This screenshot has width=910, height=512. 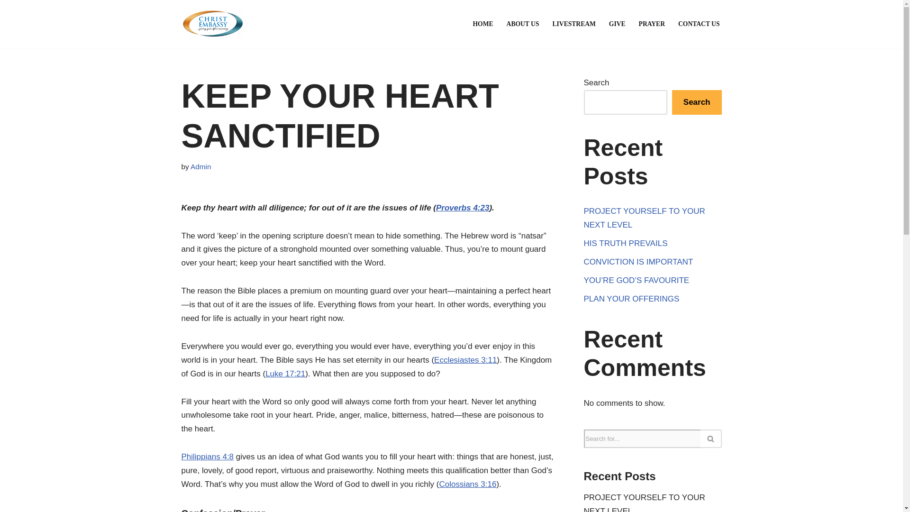 I want to click on PROJECT YOURSELF TO YOUR NEXT LEVEL, so click(x=645, y=218).